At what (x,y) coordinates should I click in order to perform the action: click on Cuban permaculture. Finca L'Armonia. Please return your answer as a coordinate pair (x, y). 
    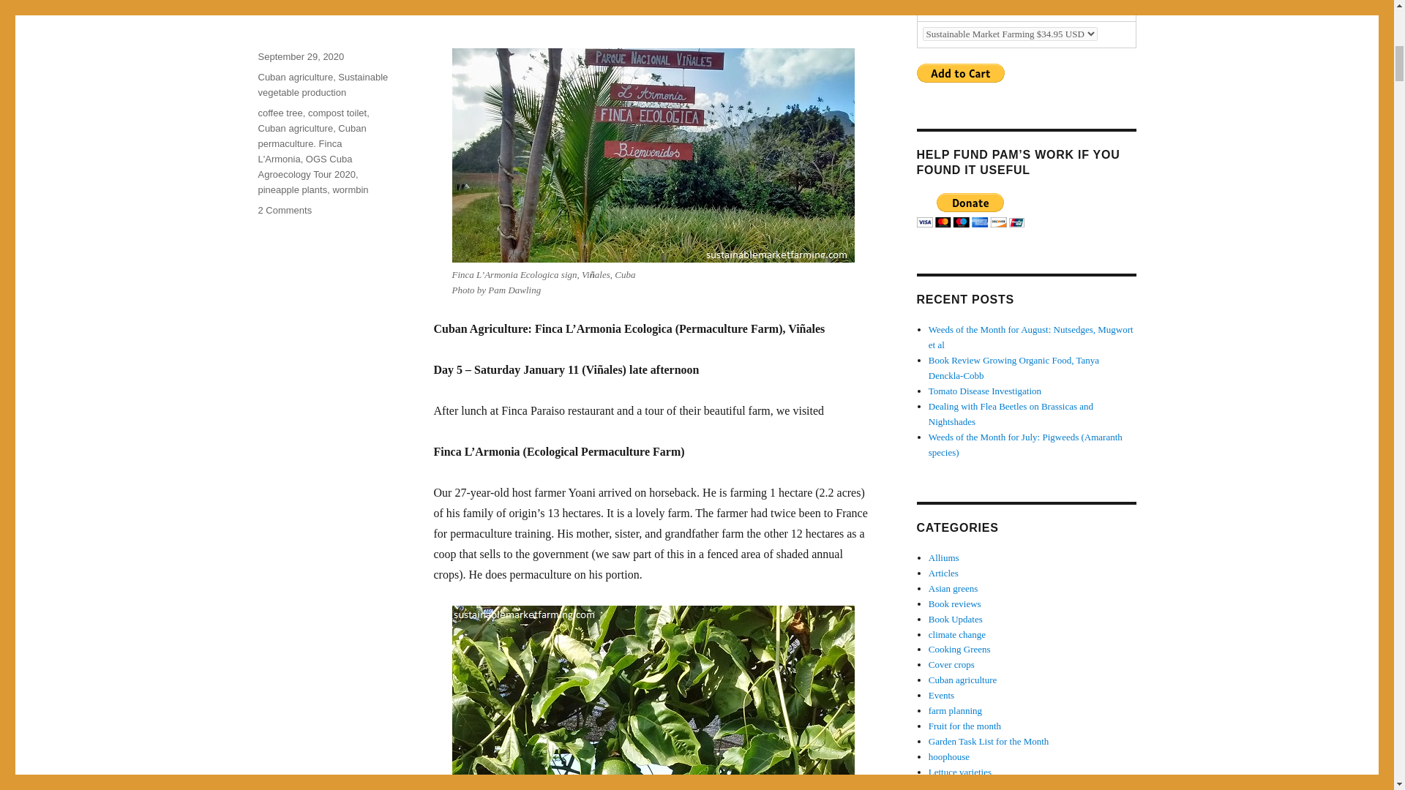
    Looking at the image, I should click on (311, 143).